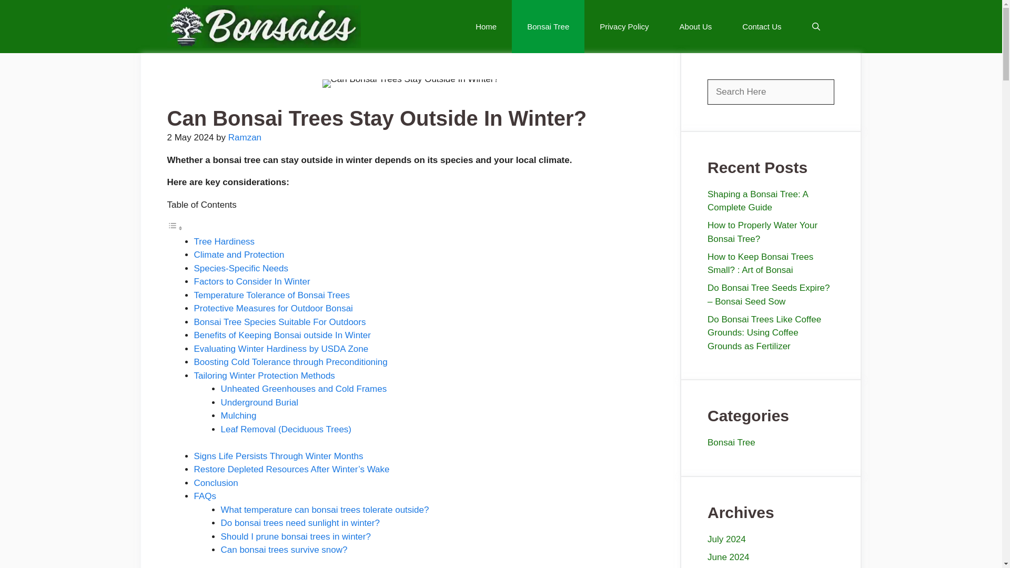 The image size is (1010, 568). I want to click on Tree Hardiness, so click(224, 241).